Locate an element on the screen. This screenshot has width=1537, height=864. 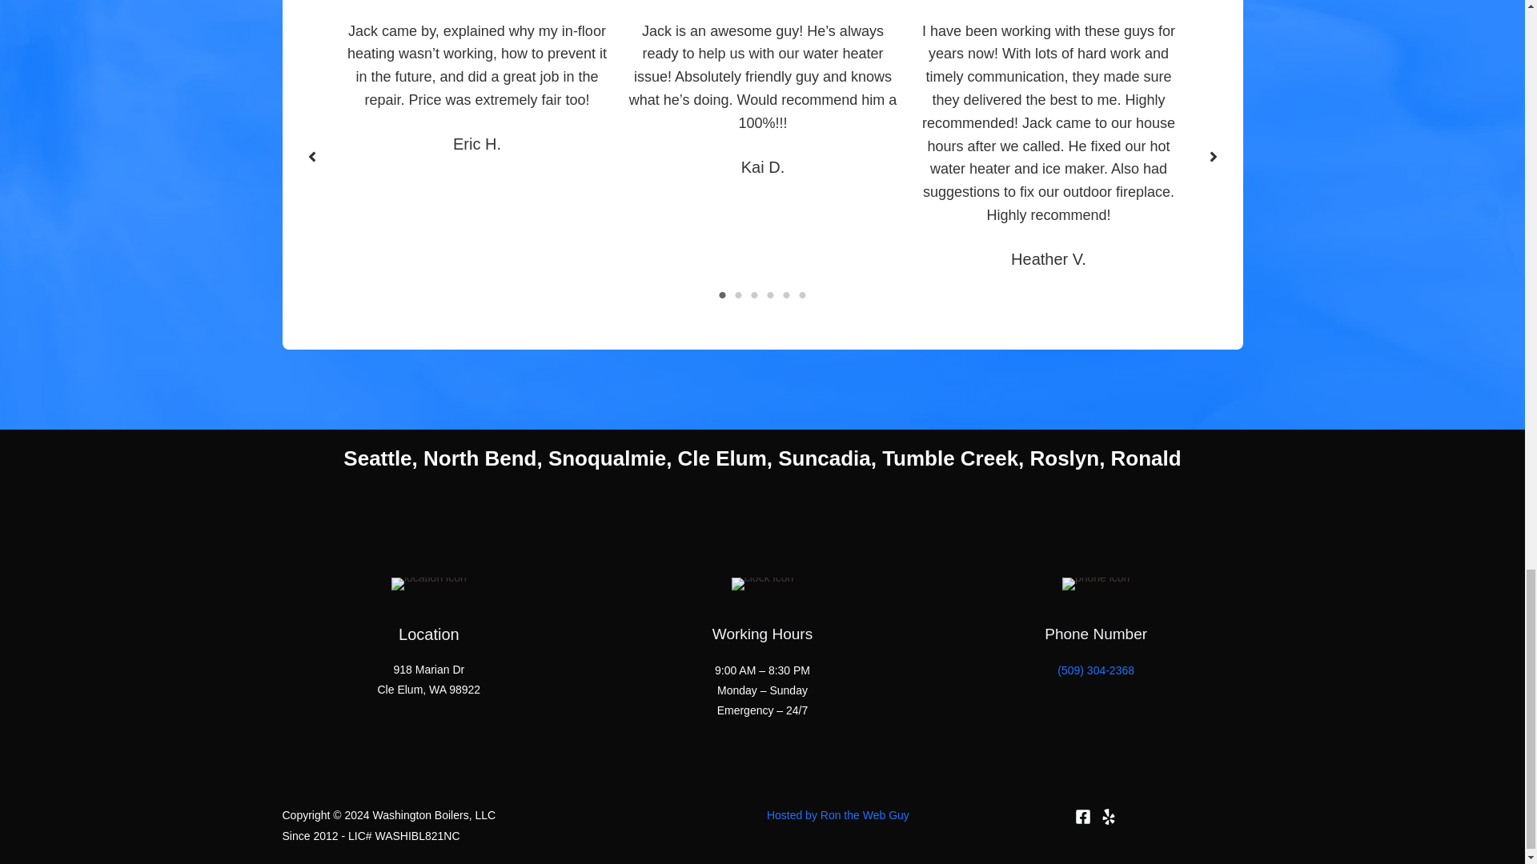
1 is located at coordinates (722, 294).